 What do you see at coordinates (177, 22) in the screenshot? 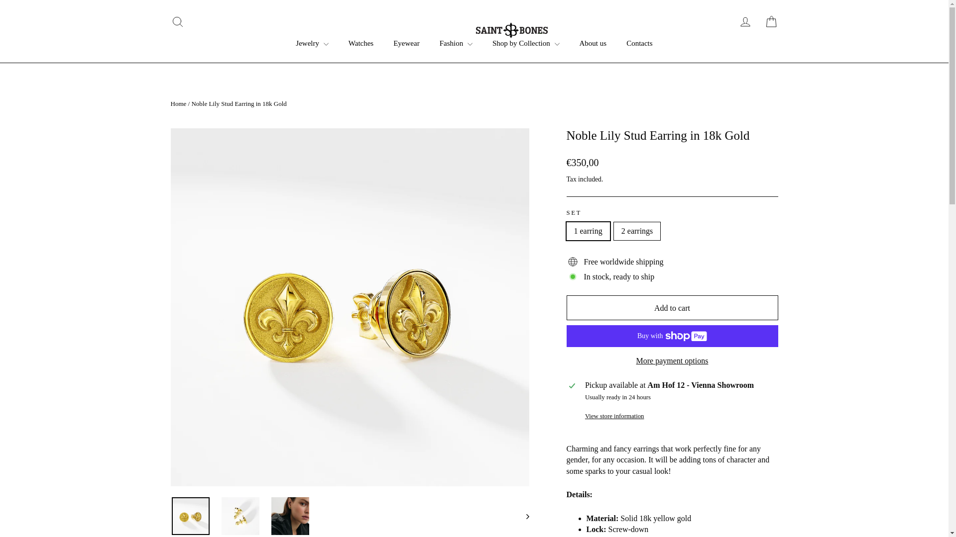
I see `icon-search` at bounding box center [177, 22].